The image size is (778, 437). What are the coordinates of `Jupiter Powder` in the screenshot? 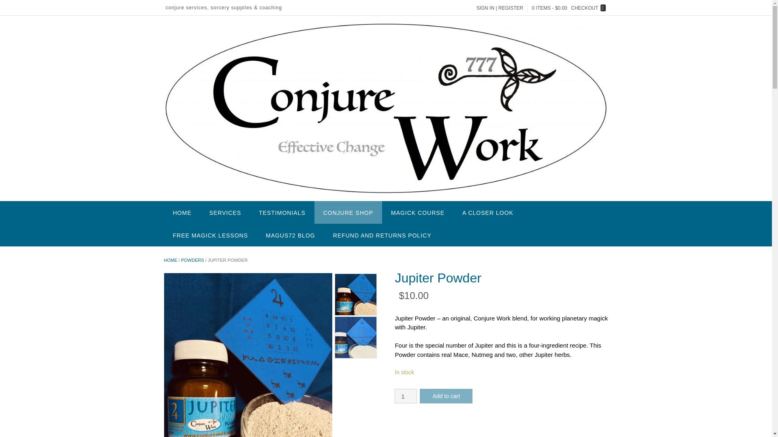 It's located at (356, 337).